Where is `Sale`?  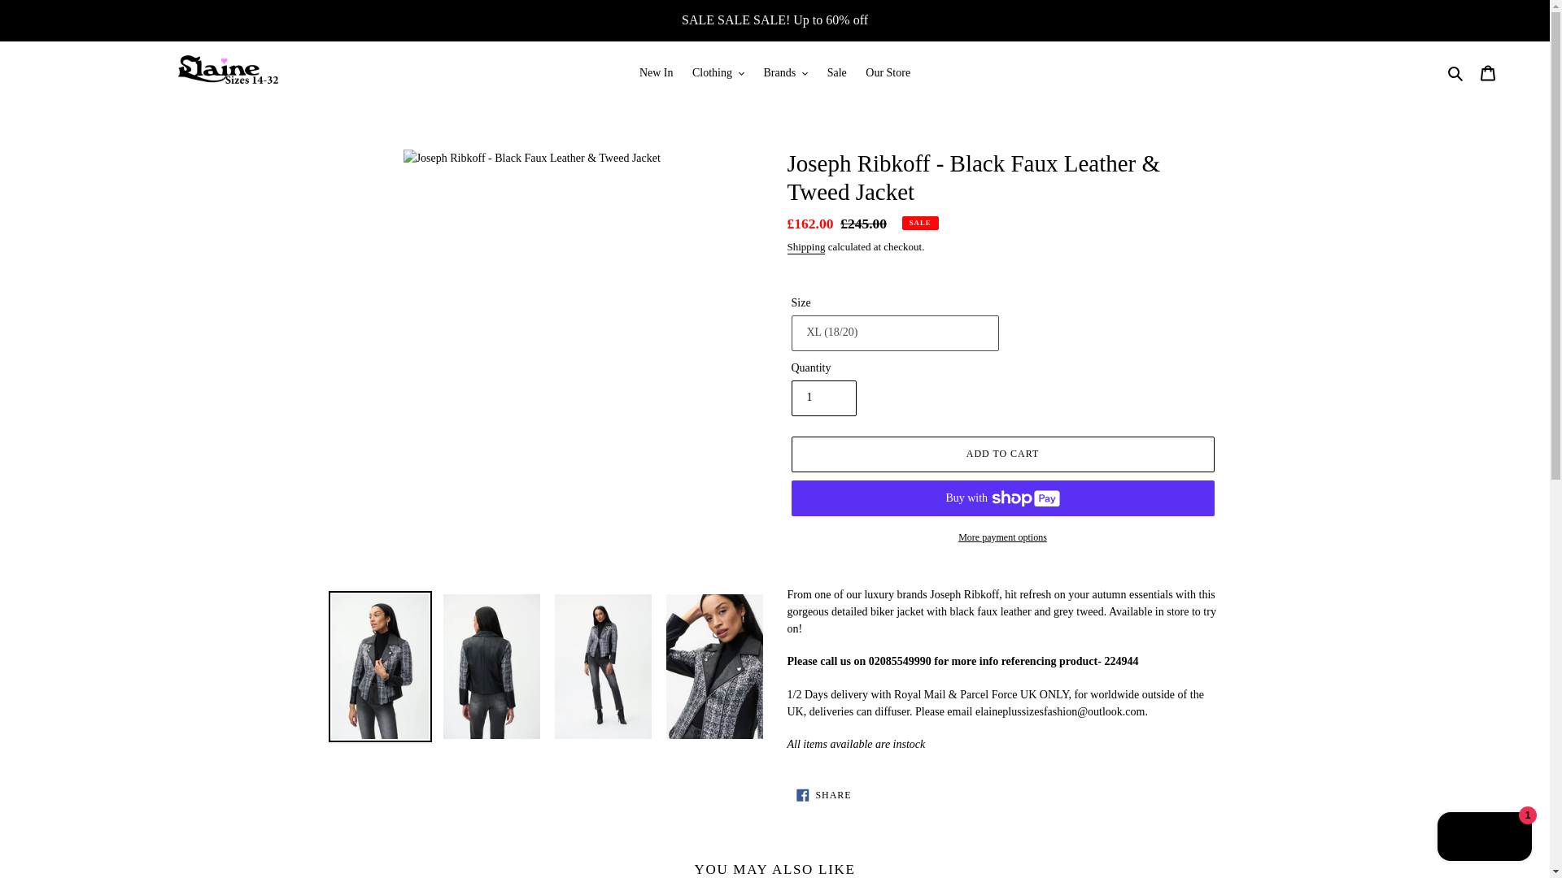
Sale is located at coordinates (836, 72).